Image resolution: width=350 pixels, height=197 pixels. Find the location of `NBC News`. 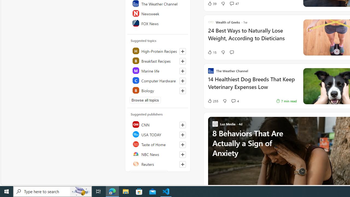

NBC News is located at coordinates (158, 154).